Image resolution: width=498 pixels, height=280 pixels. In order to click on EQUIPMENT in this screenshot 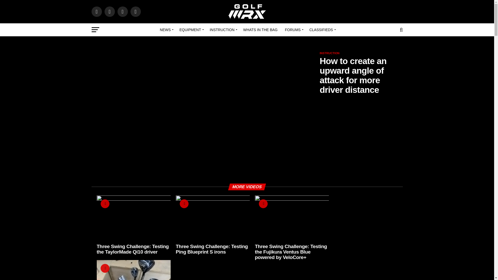, I will do `click(191, 30)`.